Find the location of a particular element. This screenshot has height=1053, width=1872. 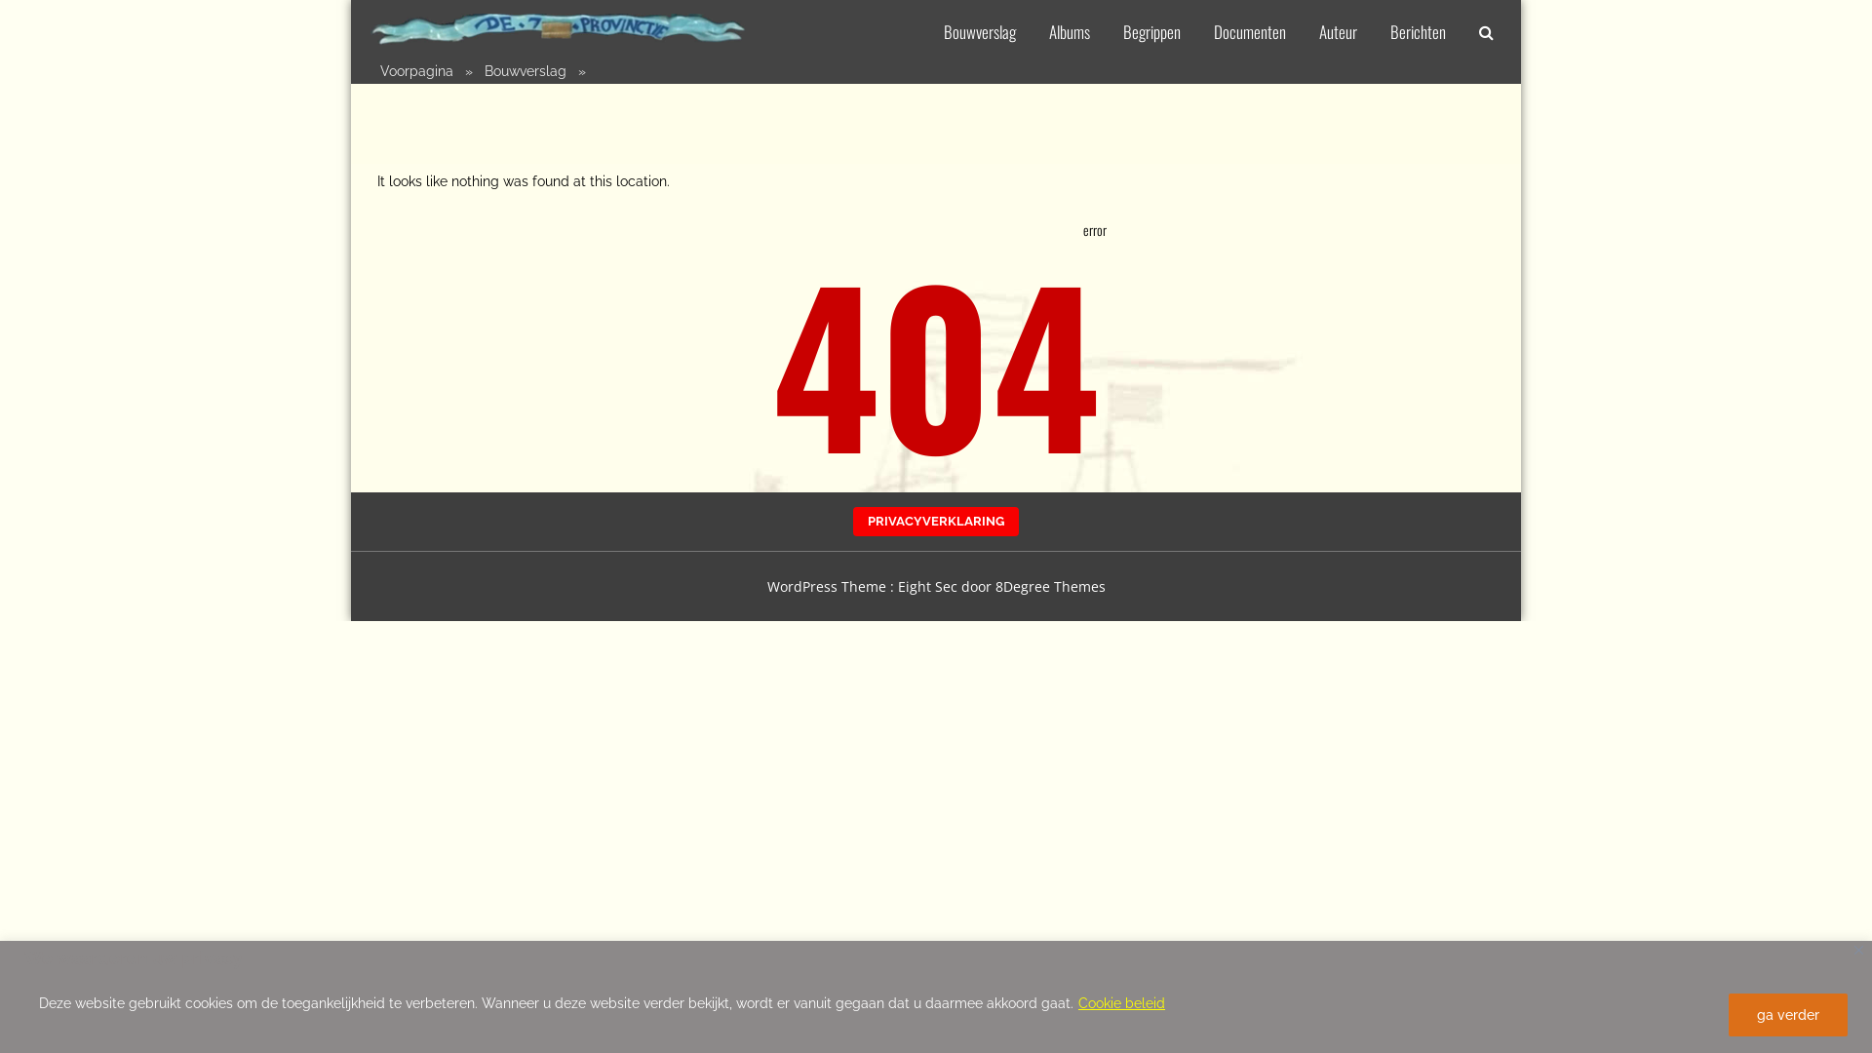

zoeken is located at coordinates (1255, 507).